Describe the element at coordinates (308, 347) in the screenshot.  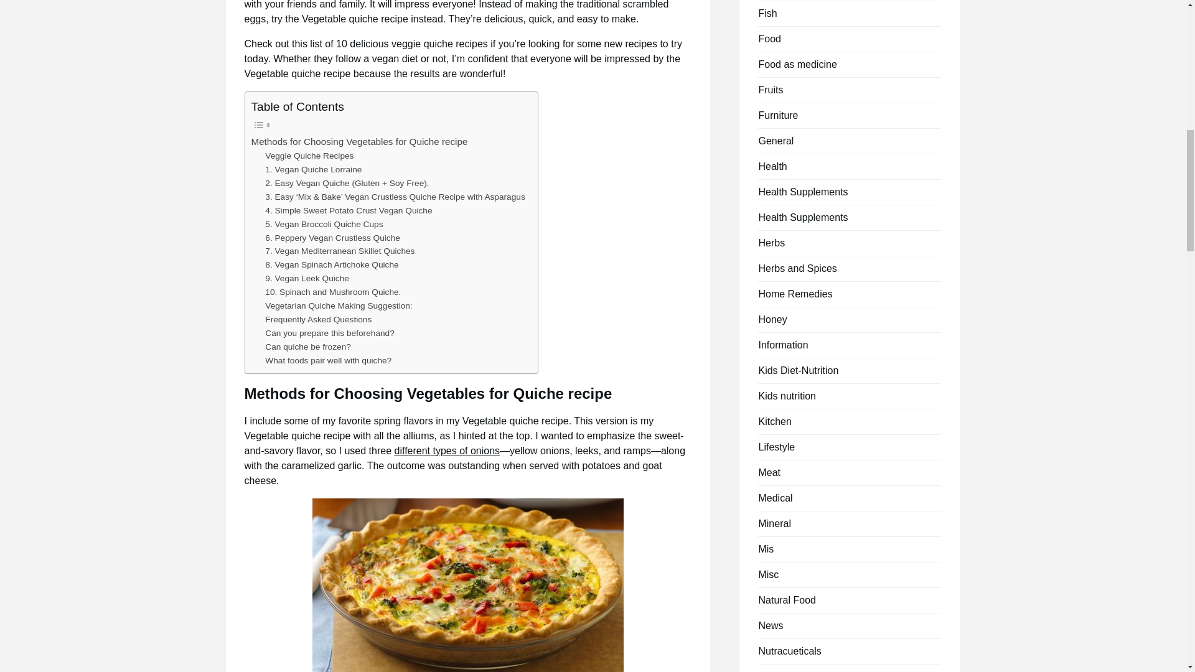
I see `Can quiche be frozen?` at that location.